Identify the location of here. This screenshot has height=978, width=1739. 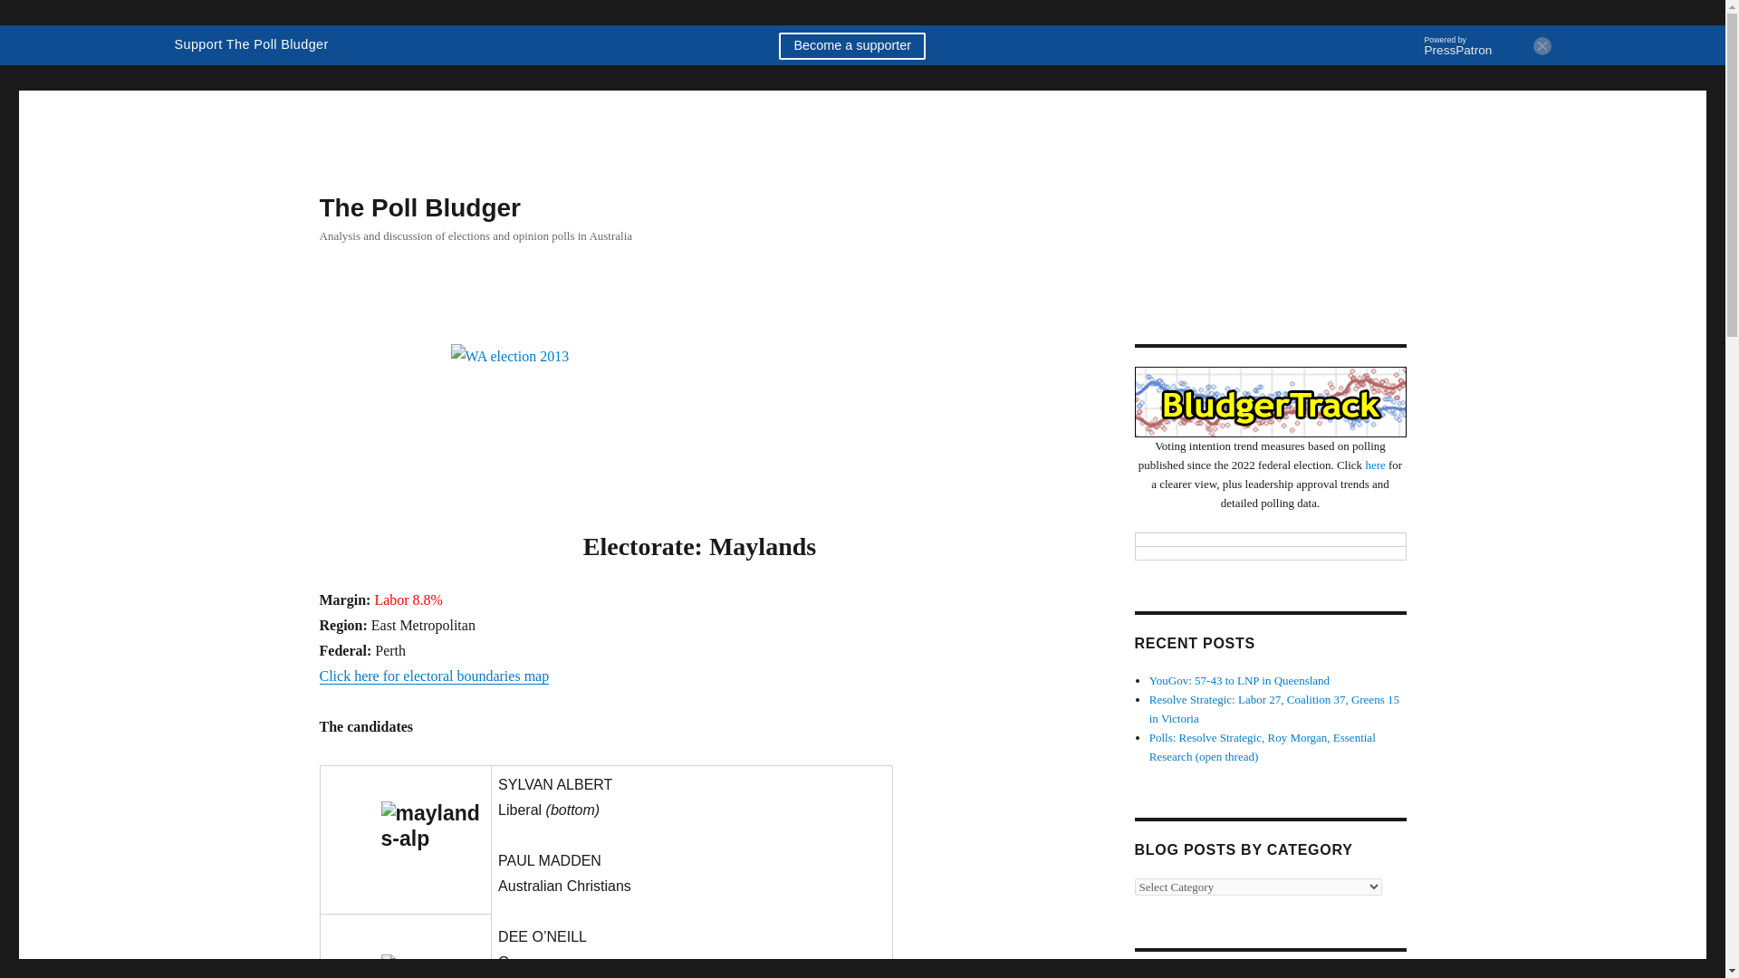
(1375, 465).